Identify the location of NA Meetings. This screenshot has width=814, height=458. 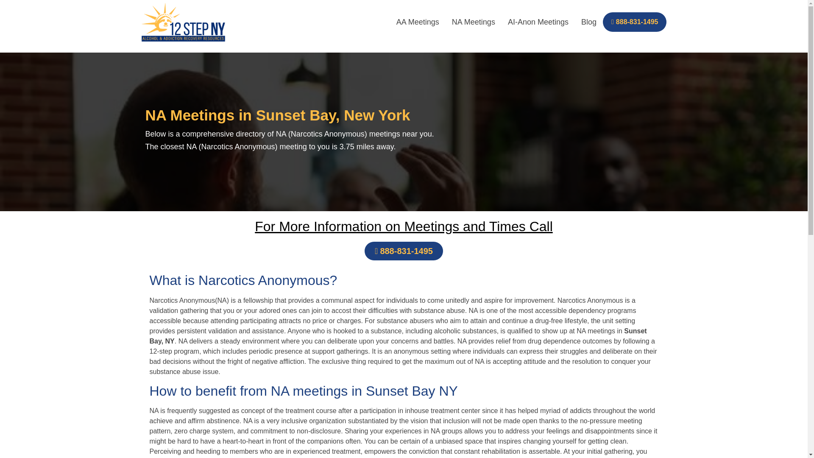
(473, 22).